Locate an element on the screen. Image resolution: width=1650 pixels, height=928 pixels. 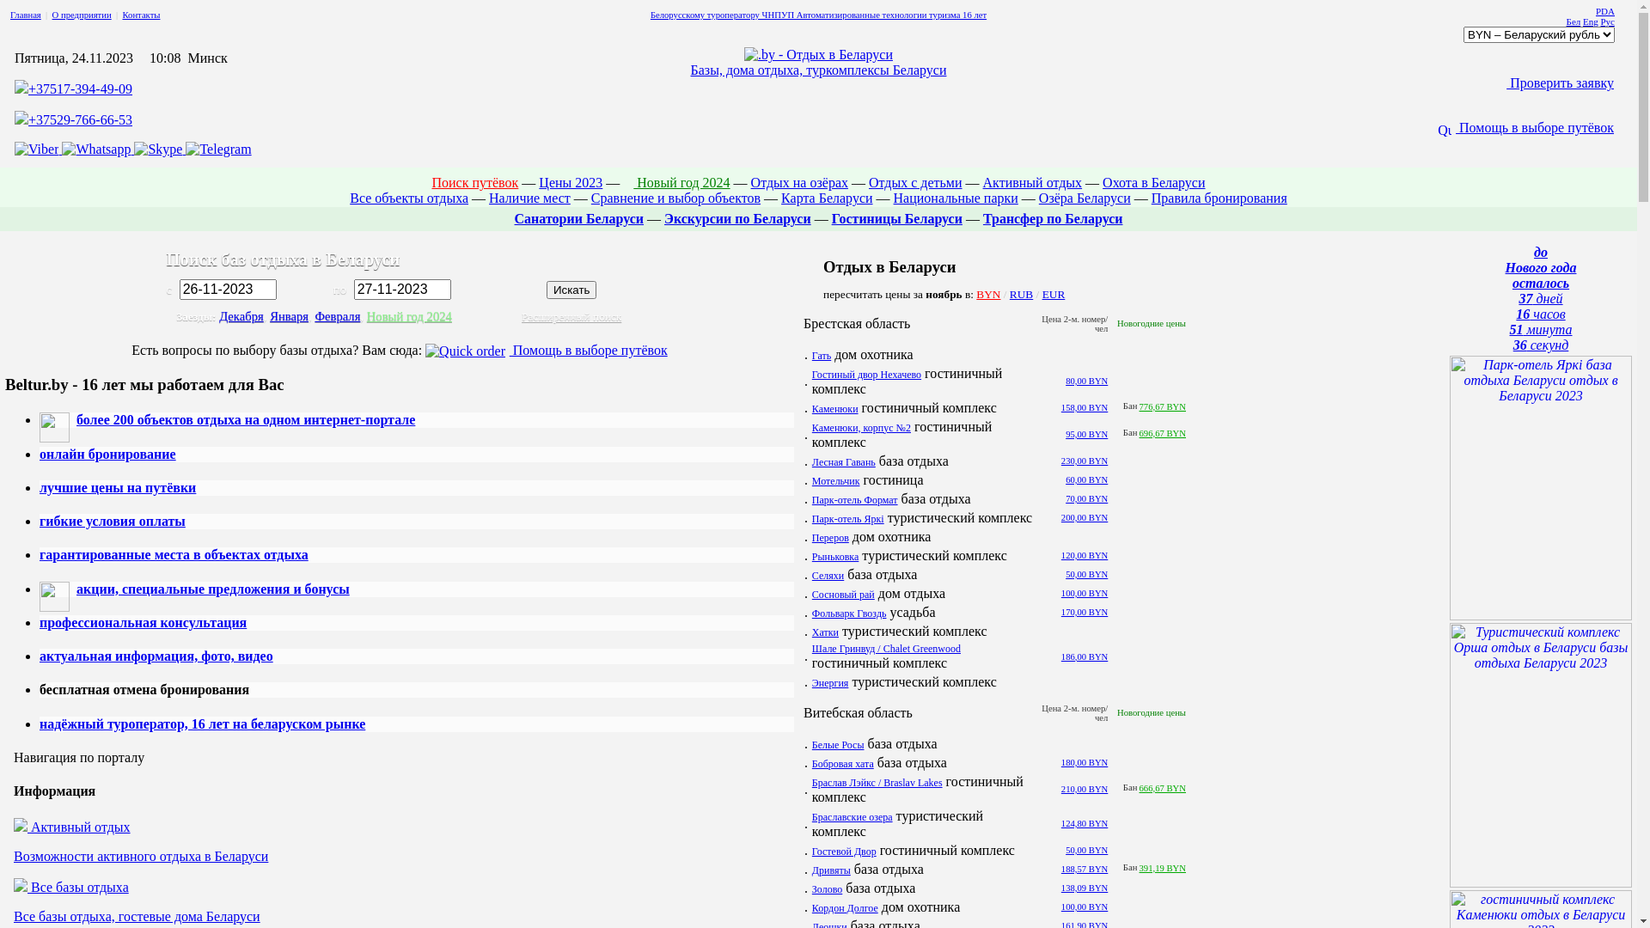
180,00 BYN is located at coordinates (1085, 763).